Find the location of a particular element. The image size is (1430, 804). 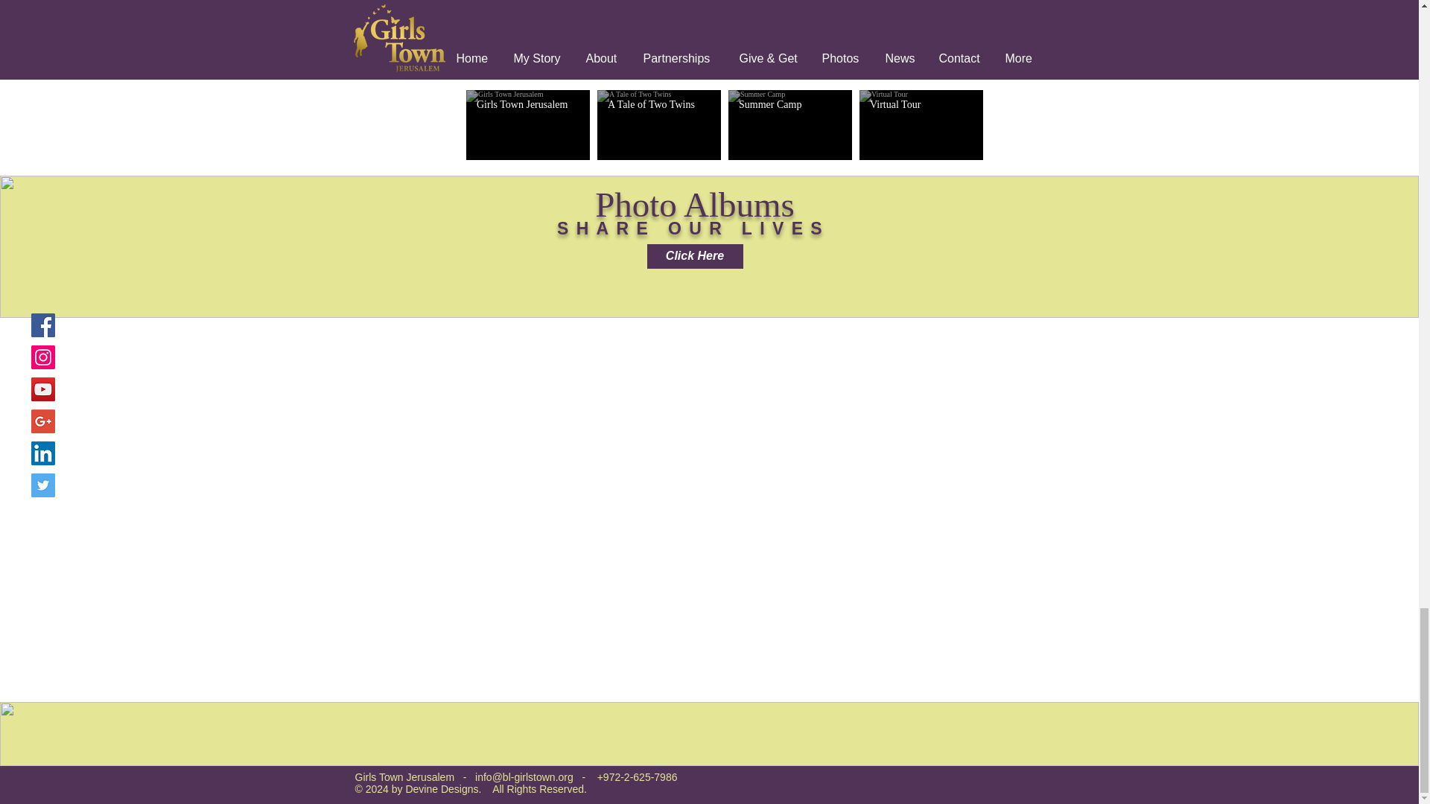

Virtual Tour is located at coordinates (921, 104).